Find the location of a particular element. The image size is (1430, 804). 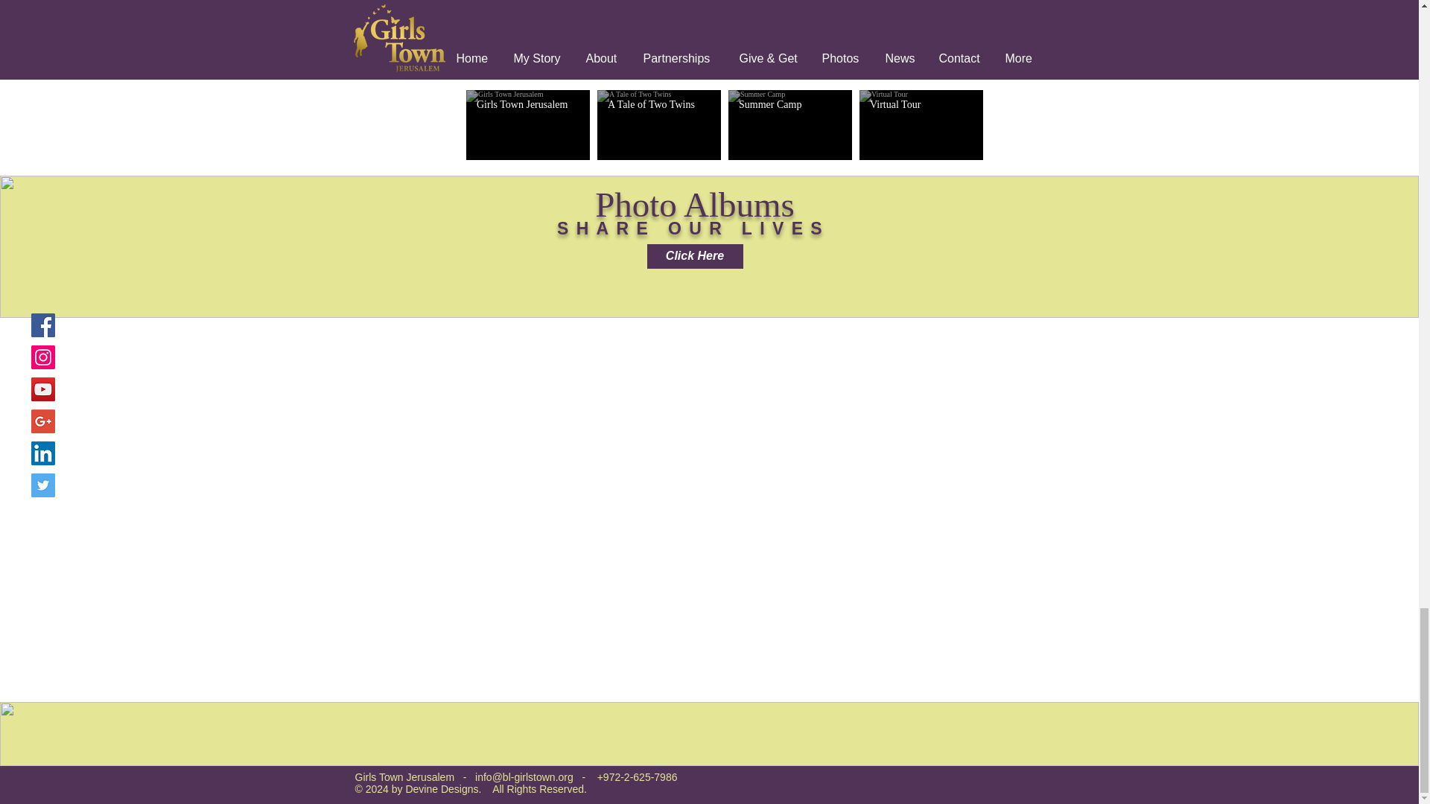

Virtual Tour is located at coordinates (921, 104).